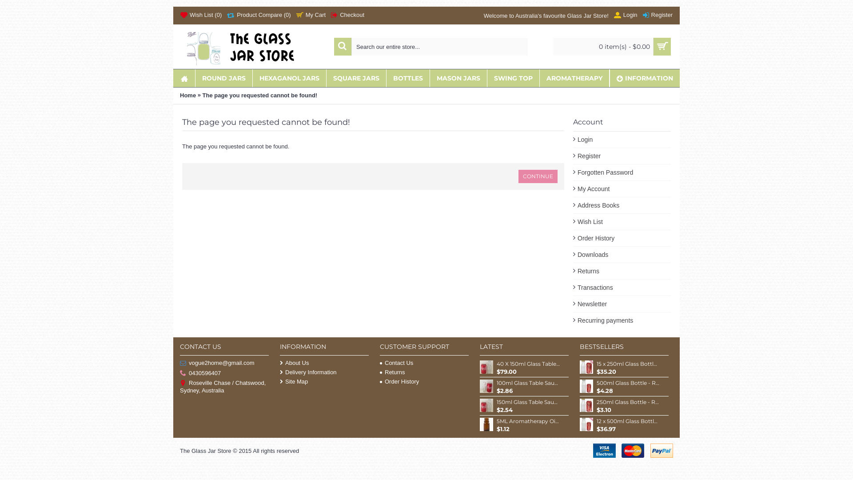  What do you see at coordinates (612, 47) in the screenshot?
I see `0 item(s) - $0.00` at bounding box center [612, 47].